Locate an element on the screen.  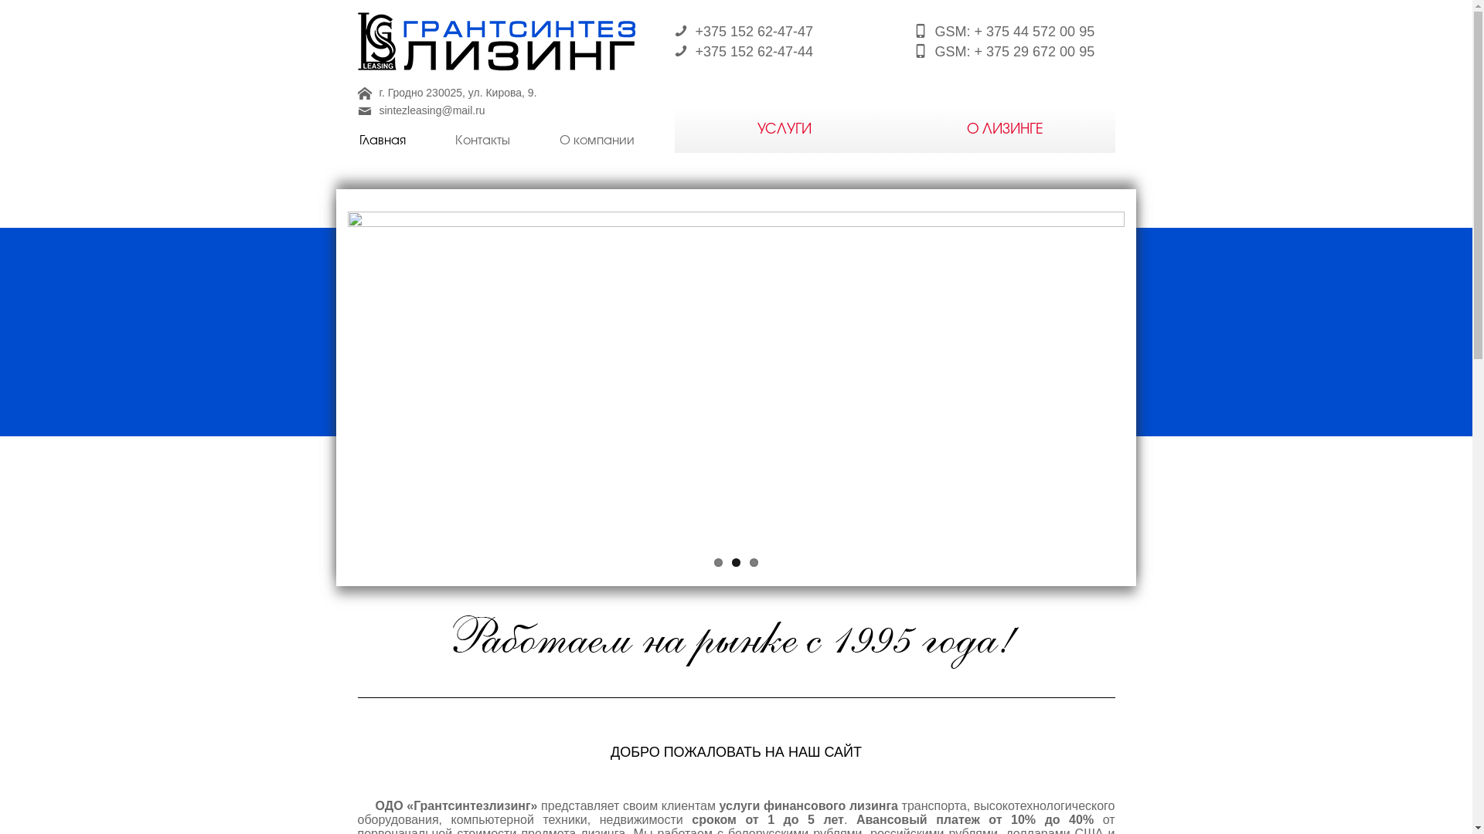
2 is located at coordinates (736, 562).